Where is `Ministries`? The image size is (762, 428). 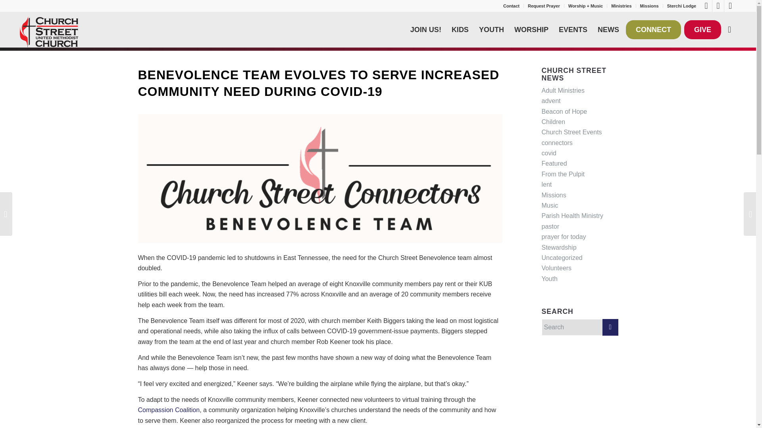
Ministries is located at coordinates (621, 6).